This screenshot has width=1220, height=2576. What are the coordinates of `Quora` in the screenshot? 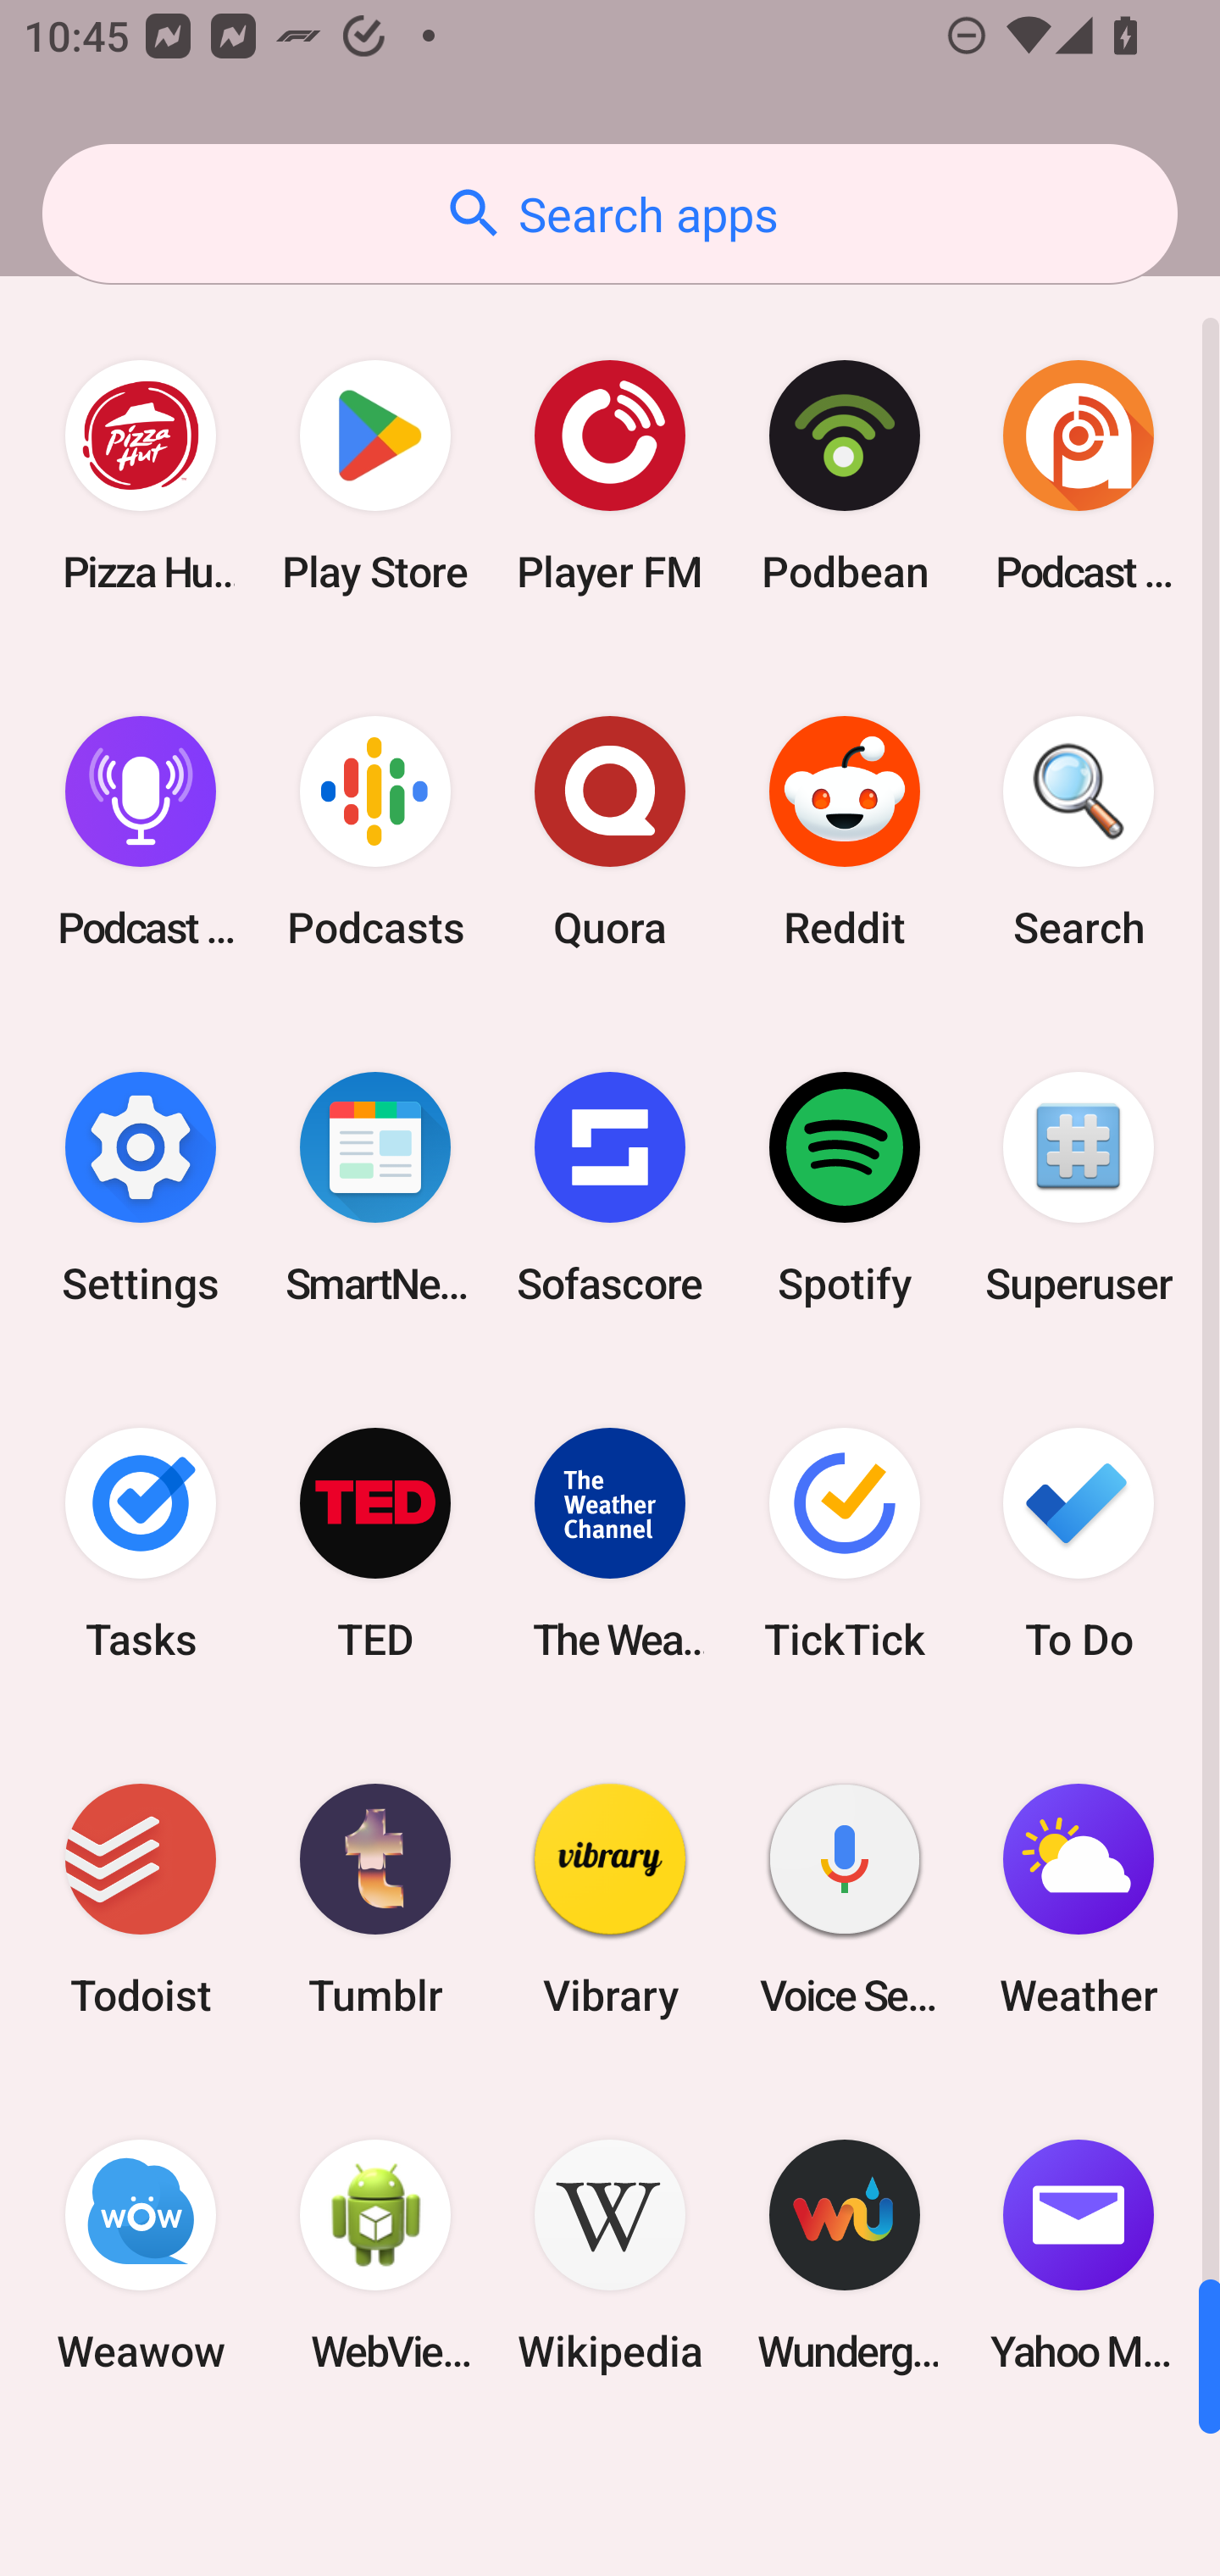 It's located at (610, 832).